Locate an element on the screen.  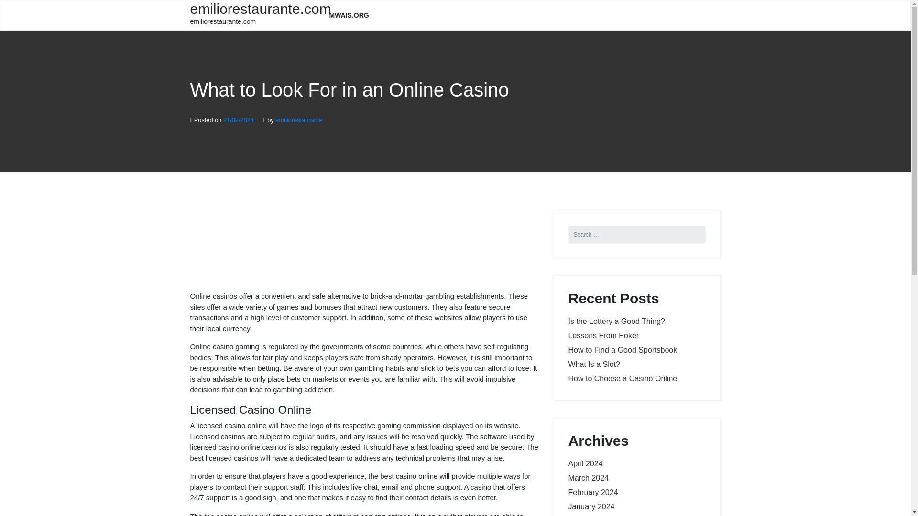
Lessons From Poker is located at coordinates (623, 350).